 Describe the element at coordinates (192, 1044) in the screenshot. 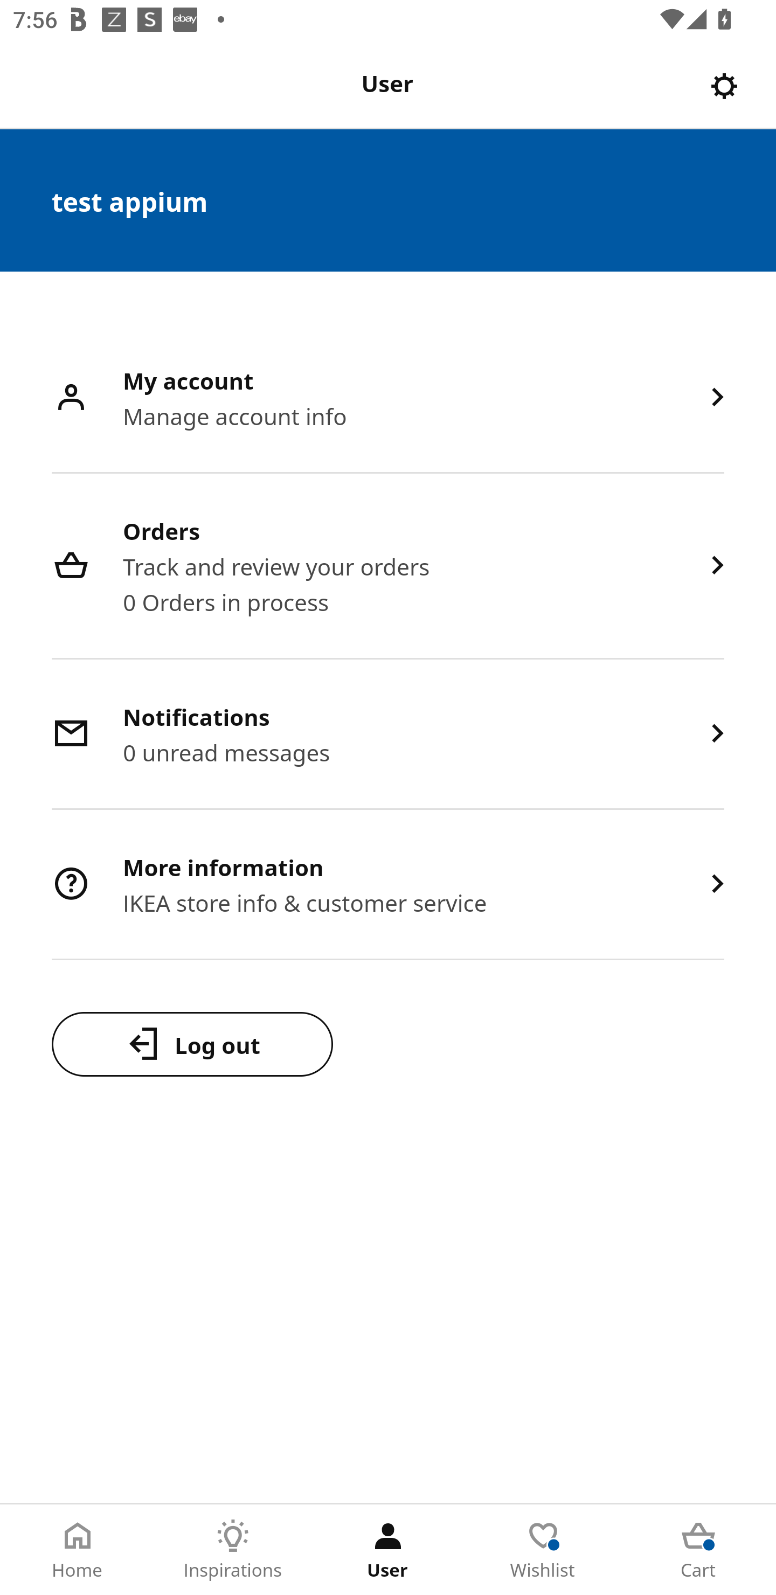

I see `Log out` at that location.